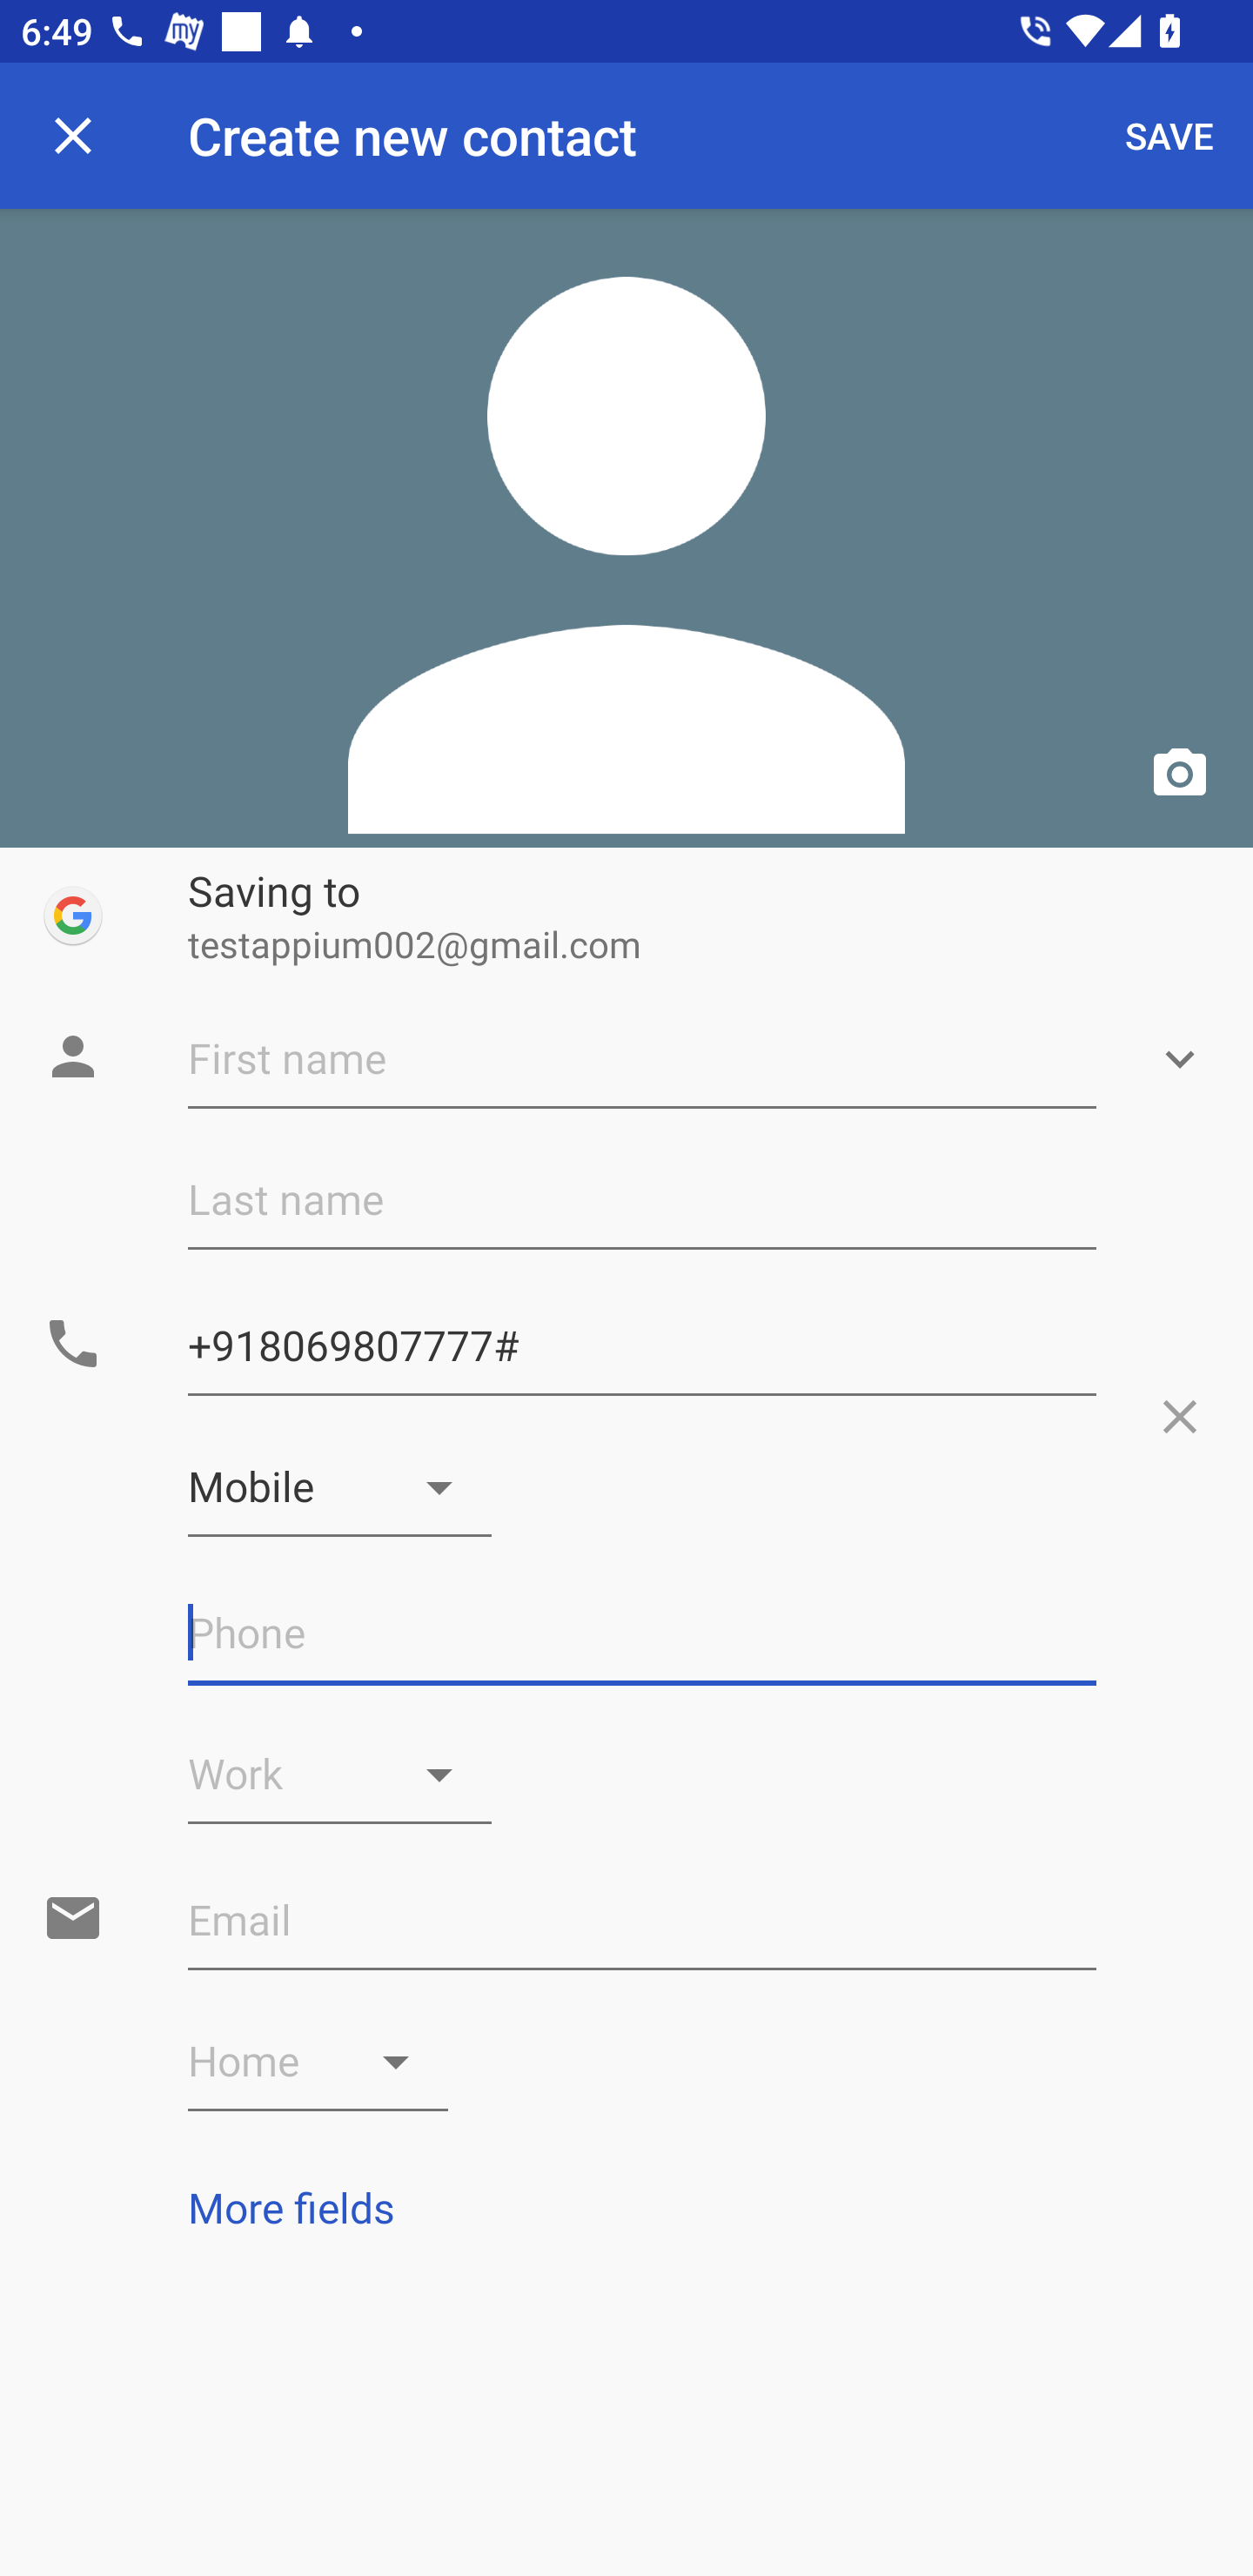 This screenshot has width=1253, height=2576. I want to click on Email Home, so click(318, 2062).